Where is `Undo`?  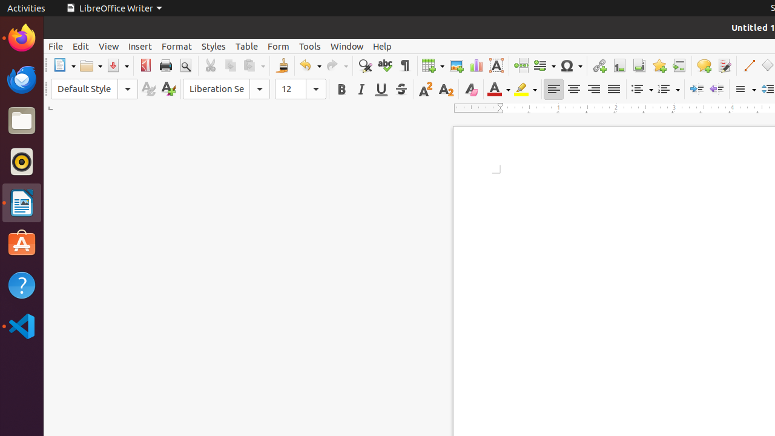
Undo is located at coordinates (310, 65).